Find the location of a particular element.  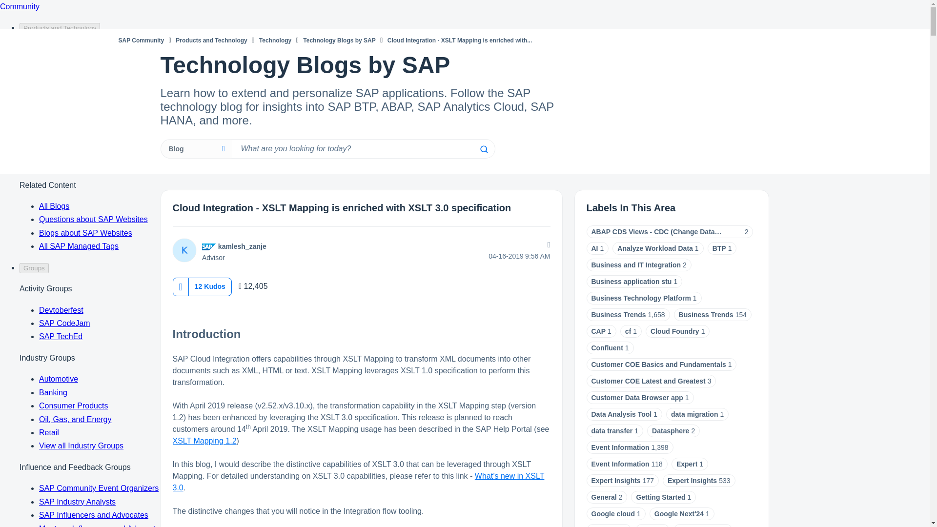

Technology Blogs by SAP is located at coordinates (339, 40).